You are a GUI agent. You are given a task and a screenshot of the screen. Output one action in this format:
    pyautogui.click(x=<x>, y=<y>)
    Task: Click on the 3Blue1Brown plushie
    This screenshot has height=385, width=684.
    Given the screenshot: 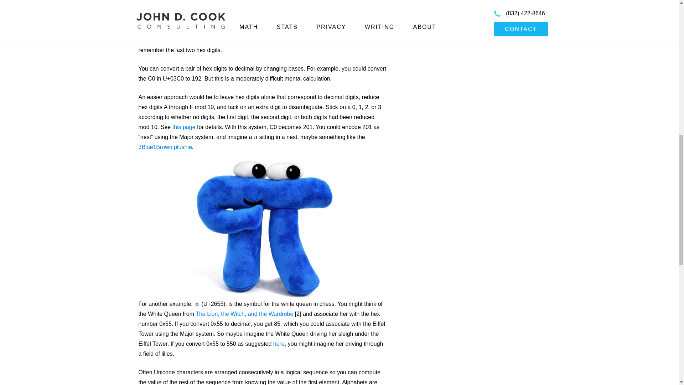 What is the action you would take?
    pyautogui.click(x=165, y=147)
    